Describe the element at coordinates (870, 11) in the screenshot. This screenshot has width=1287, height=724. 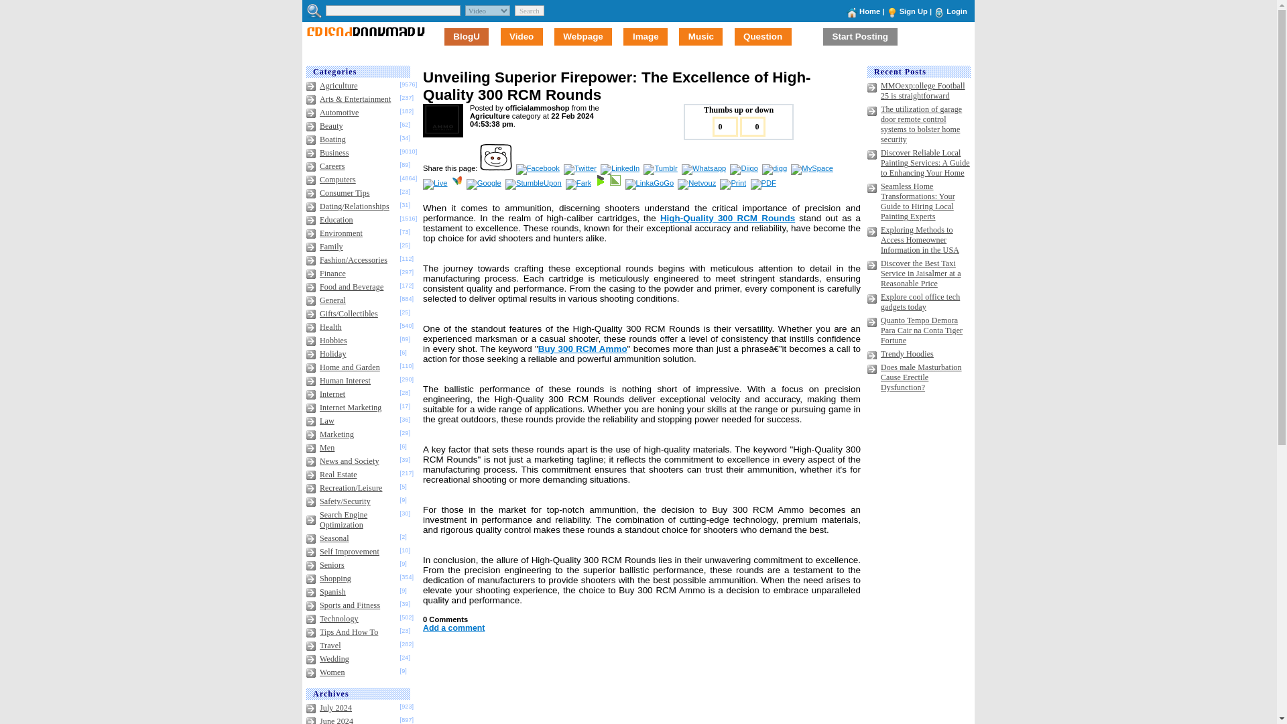
I see `Home` at that location.